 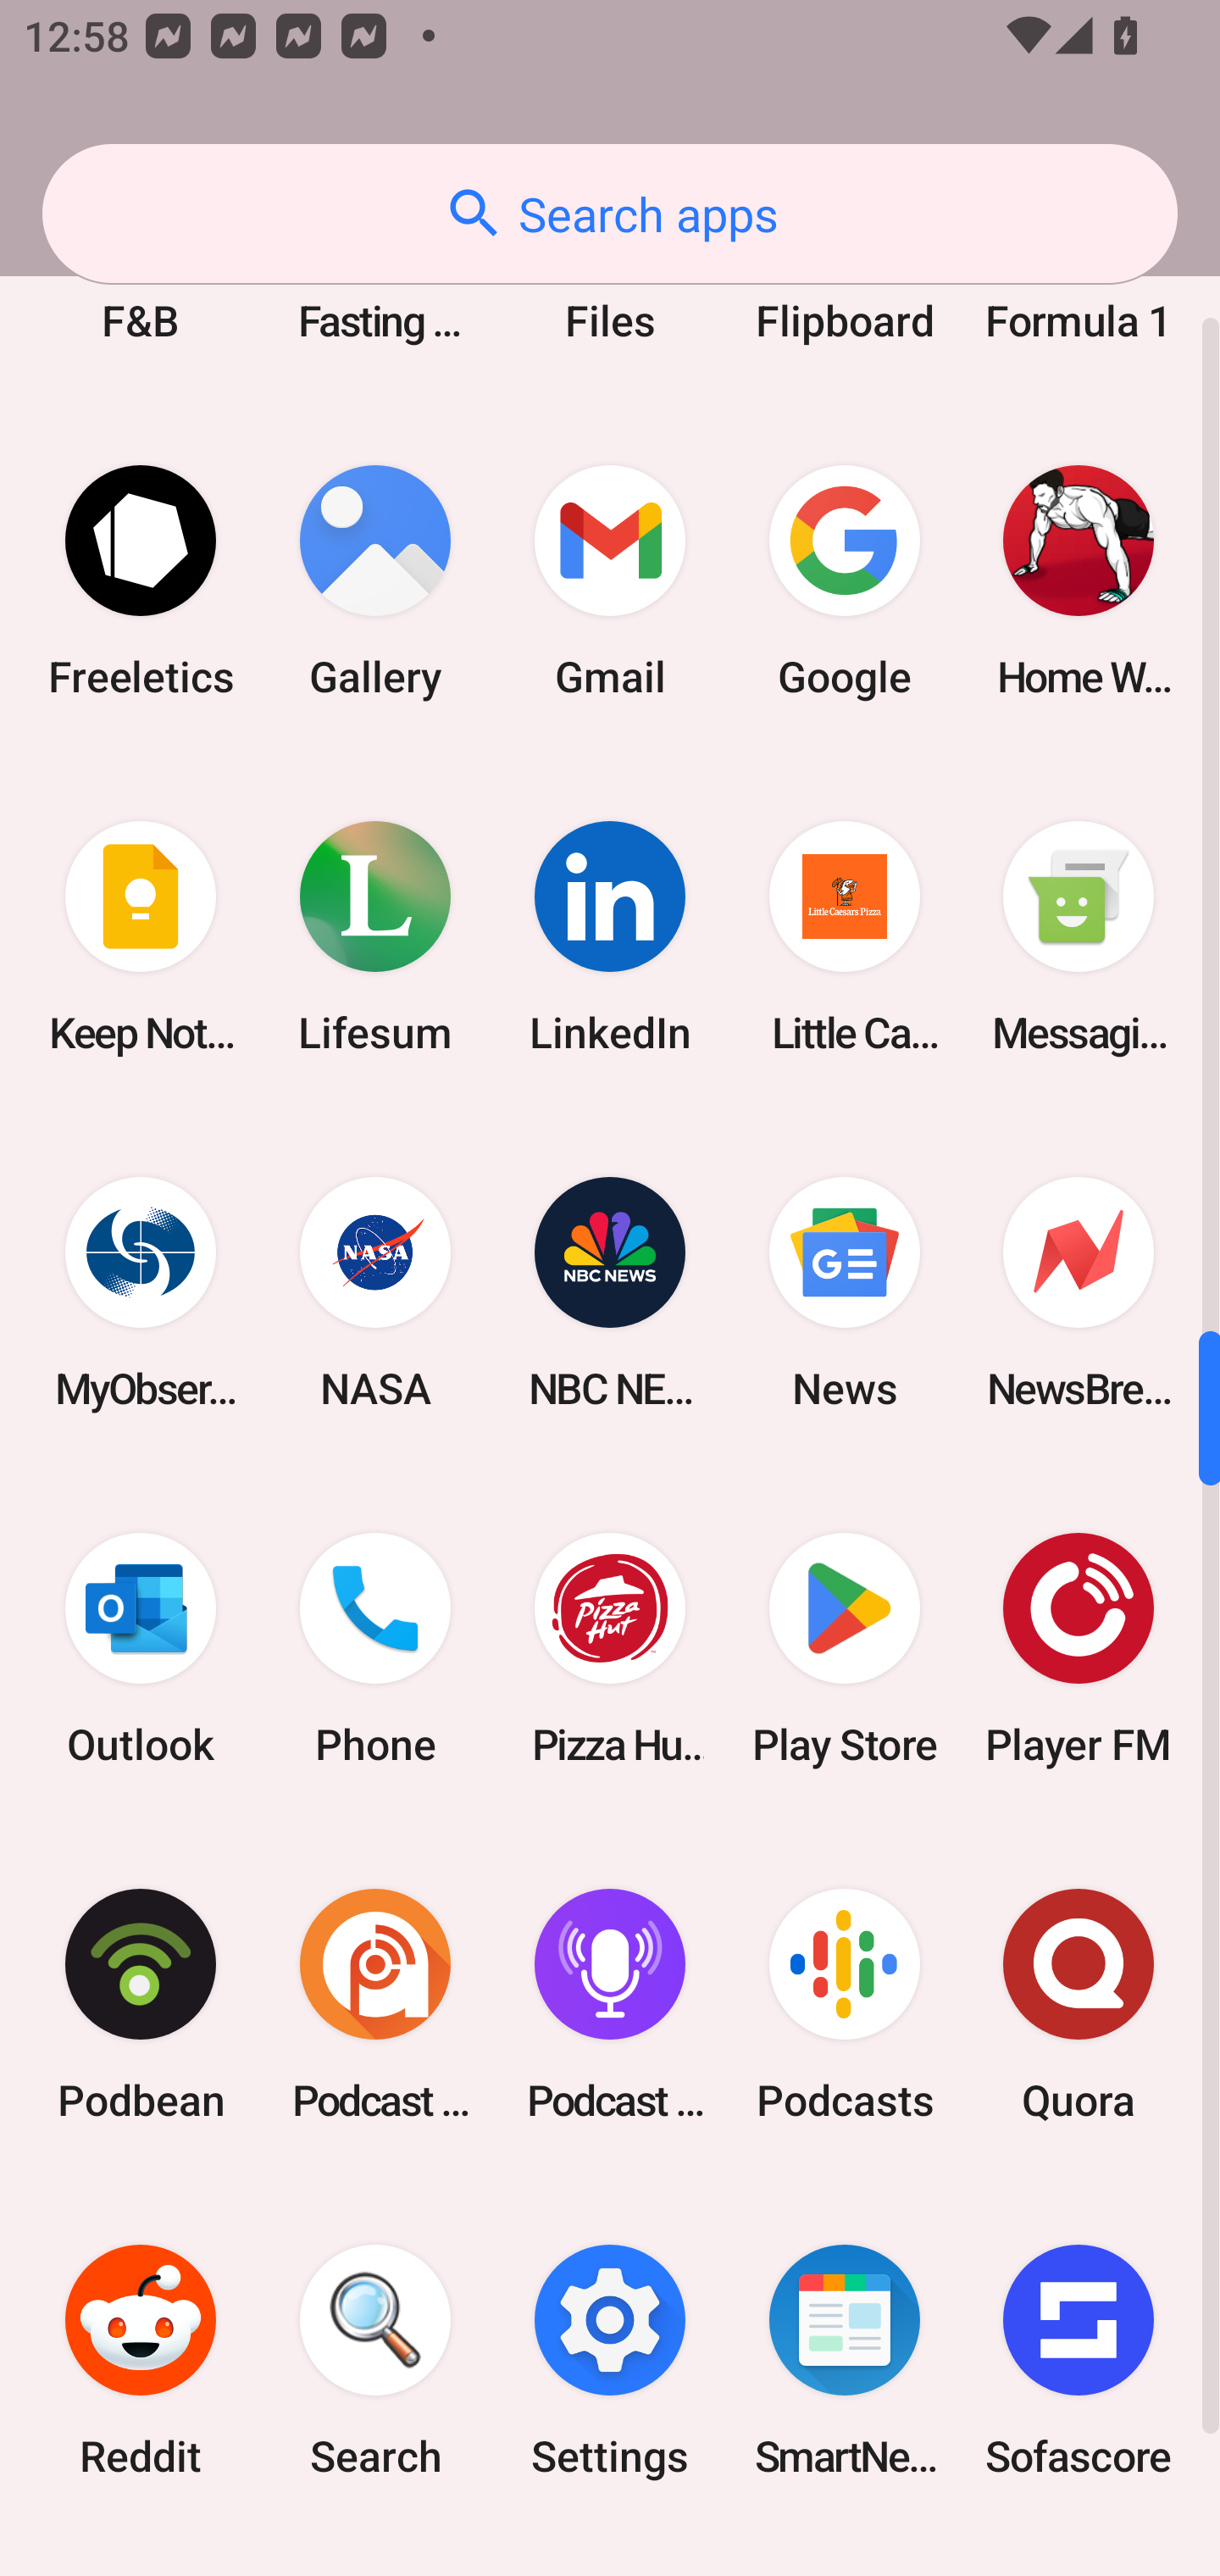 I want to click on Reddit, so click(x=141, y=2361).